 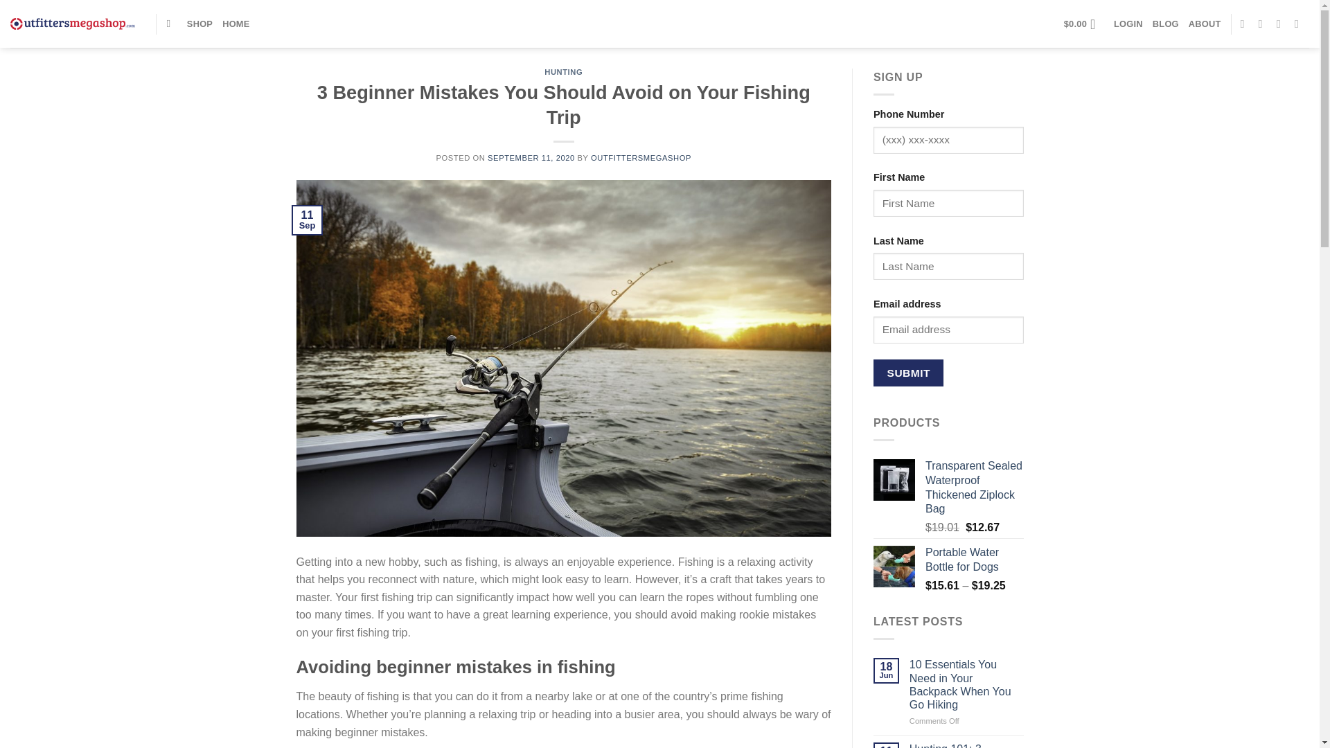 I want to click on OUTFITTERSMEGASHOP, so click(x=641, y=158).